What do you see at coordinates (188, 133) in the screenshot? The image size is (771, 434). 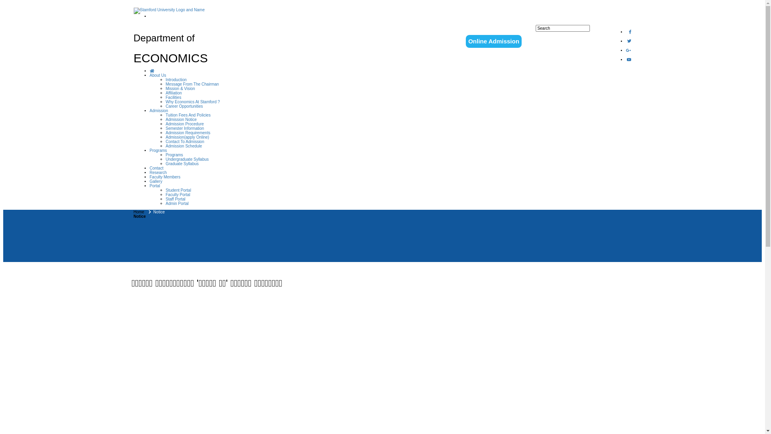 I see `Admission Requirements` at bounding box center [188, 133].